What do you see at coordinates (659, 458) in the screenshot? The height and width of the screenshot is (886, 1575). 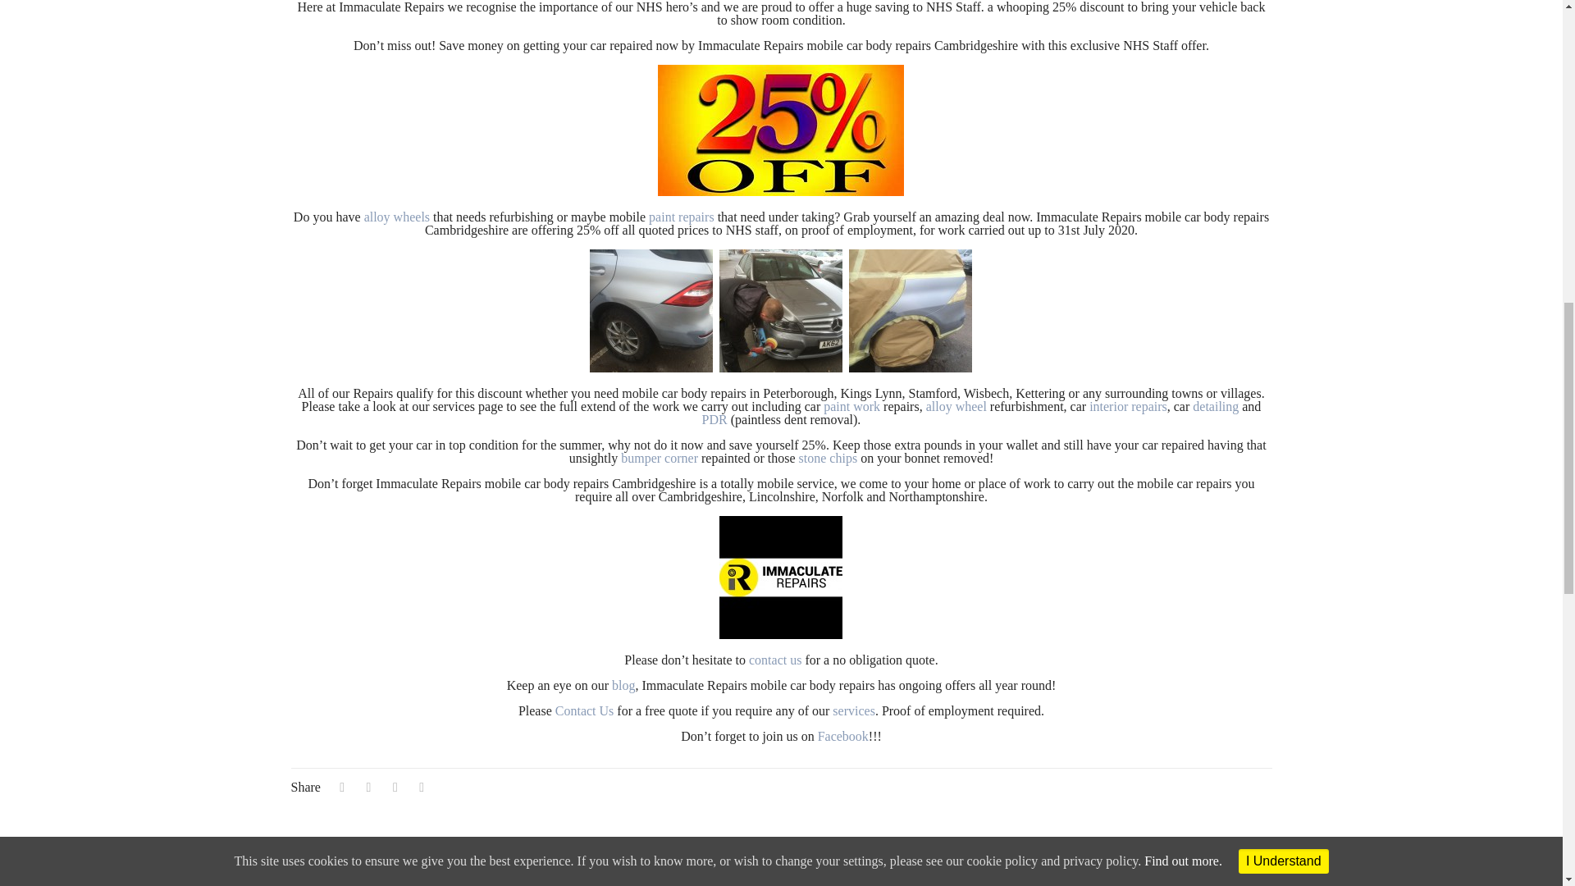 I see `bumper corner` at bounding box center [659, 458].